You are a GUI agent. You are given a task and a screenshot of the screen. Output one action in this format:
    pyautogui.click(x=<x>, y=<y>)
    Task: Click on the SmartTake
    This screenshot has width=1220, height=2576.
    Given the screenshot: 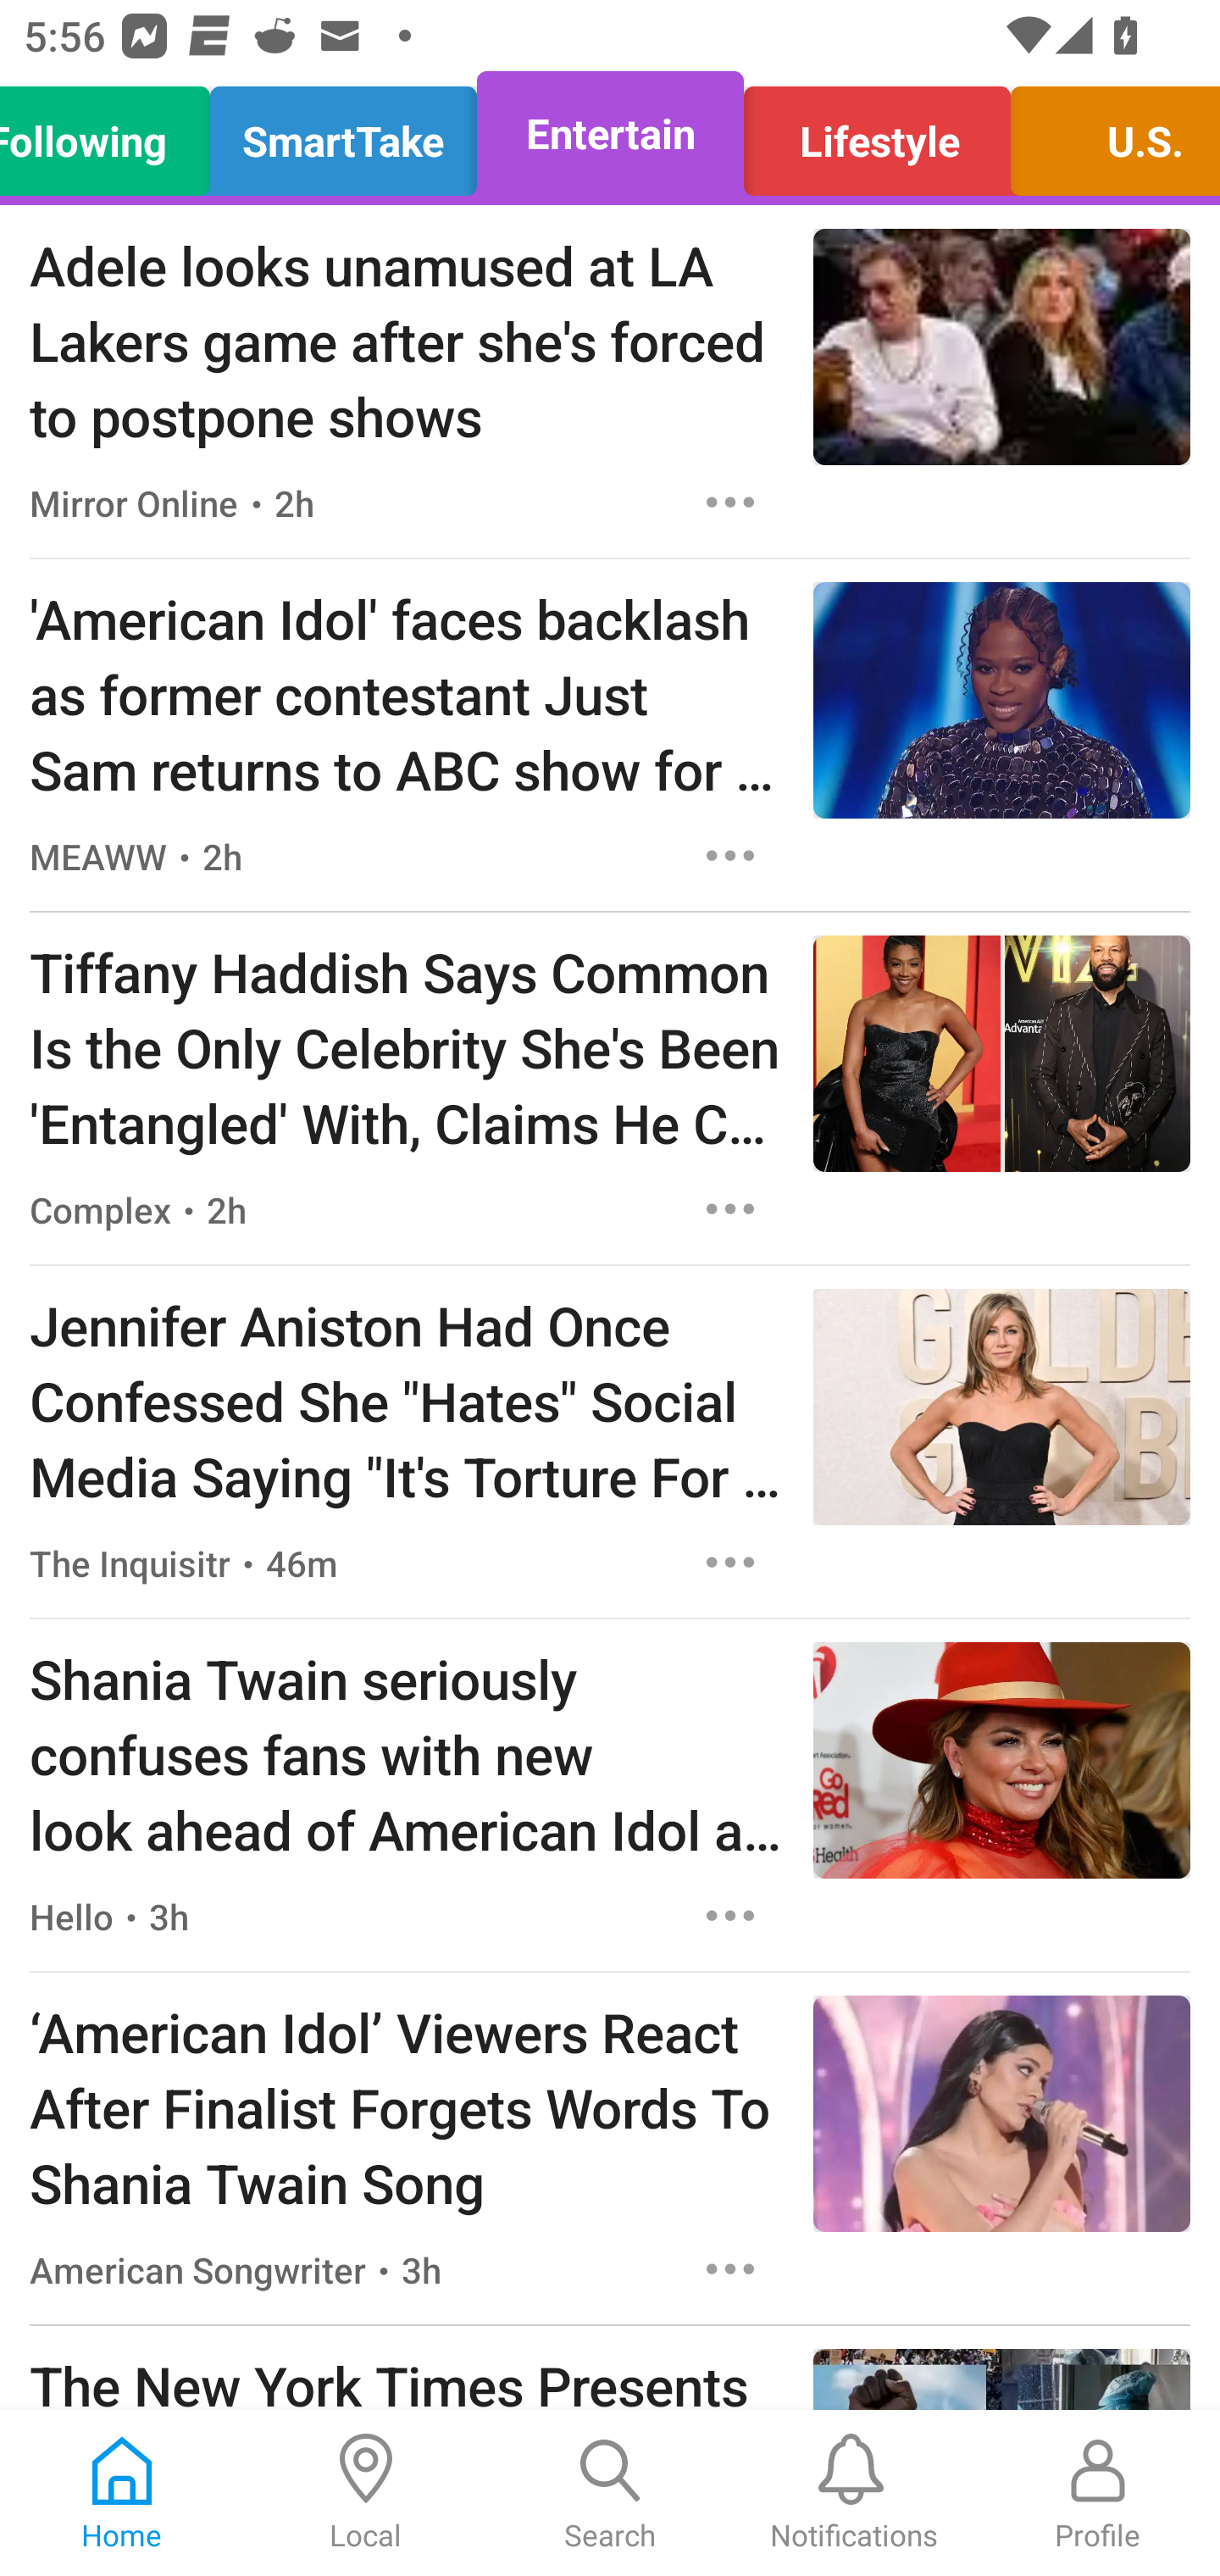 What is the action you would take?
    pyautogui.click(x=344, y=134)
    